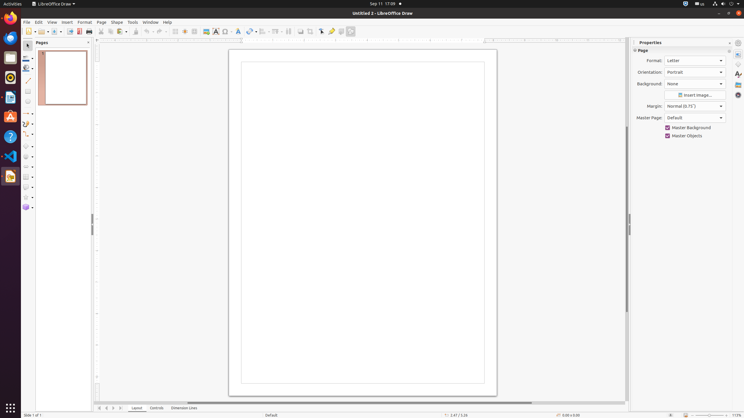  What do you see at coordinates (695, 61) in the screenshot?
I see `Format:` at bounding box center [695, 61].